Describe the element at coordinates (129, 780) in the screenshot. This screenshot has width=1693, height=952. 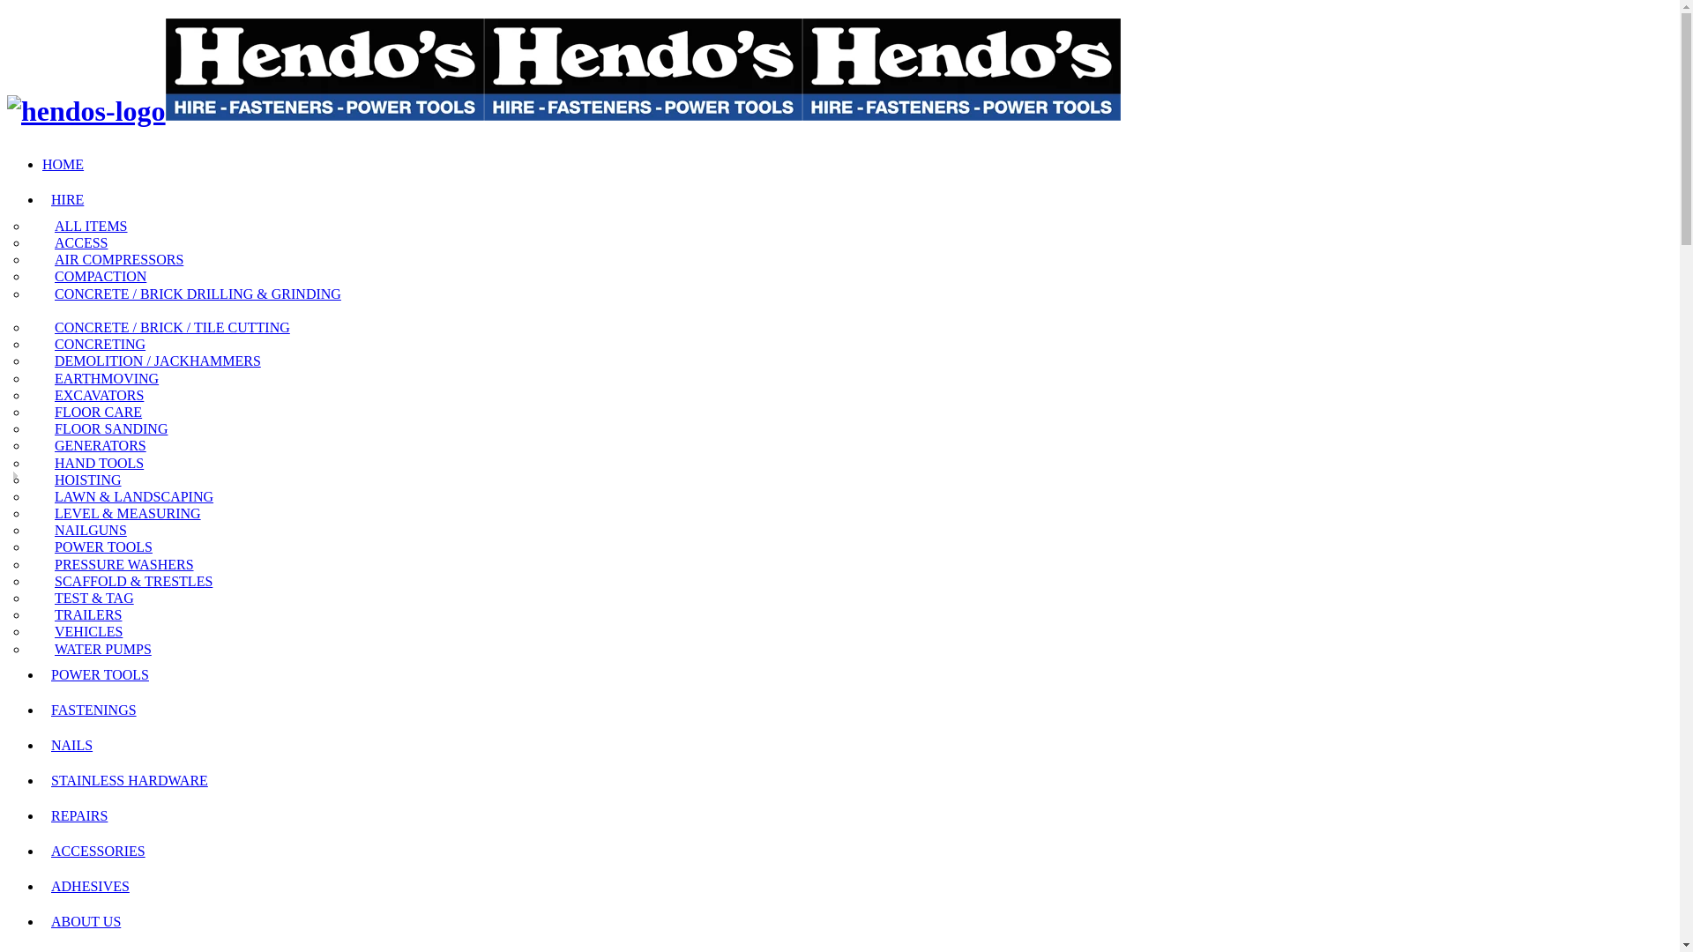
I see `STAINLESS HARDWARE` at that location.